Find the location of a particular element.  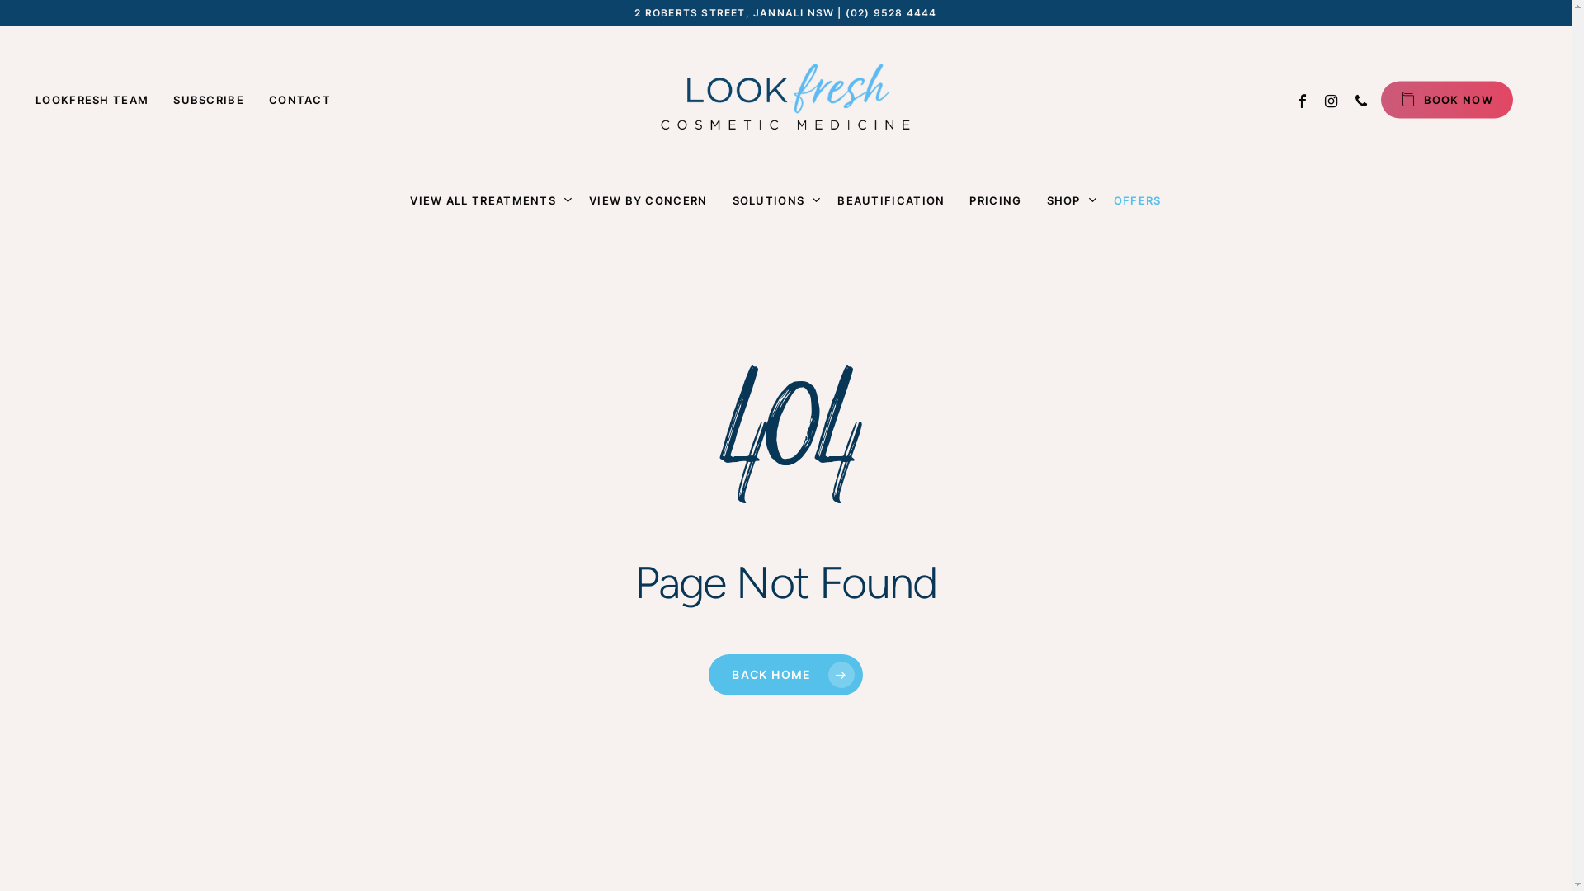

SHOP is located at coordinates (1068, 200).